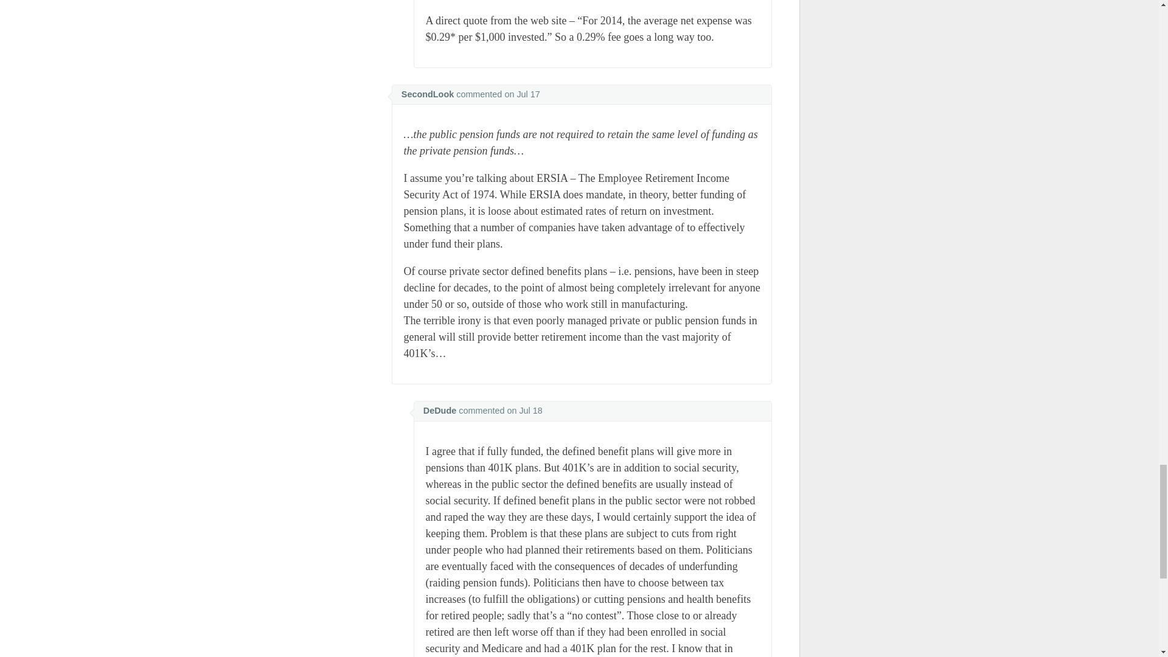 Image resolution: width=1168 pixels, height=657 pixels. What do you see at coordinates (439, 410) in the screenshot?
I see `DeDude` at bounding box center [439, 410].